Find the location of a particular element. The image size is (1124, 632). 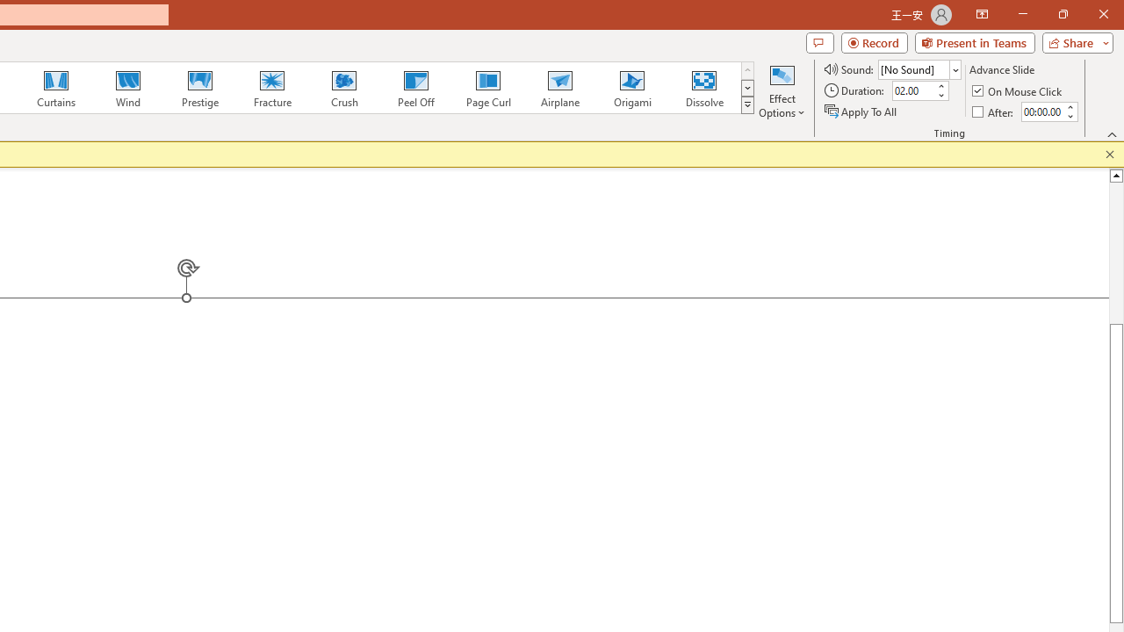

After is located at coordinates (994, 111).